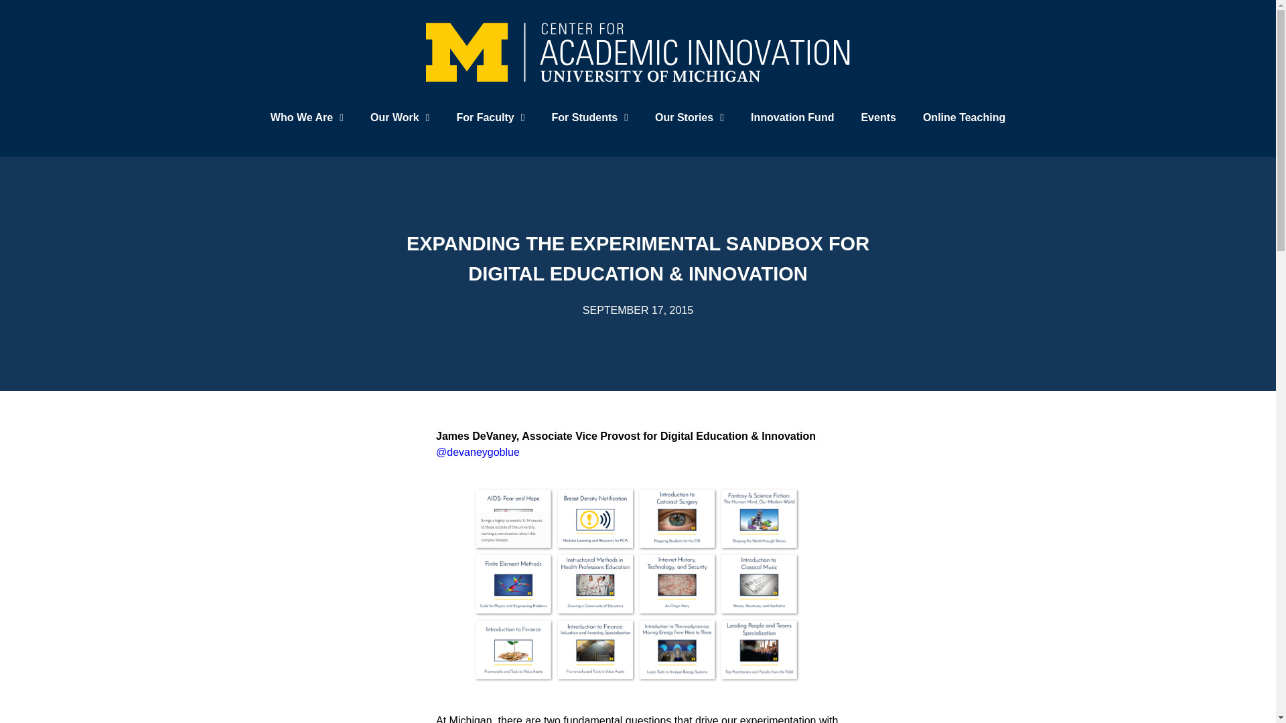 The height and width of the screenshot is (723, 1286). Describe the element at coordinates (878, 116) in the screenshot. I see `Events` at that location.